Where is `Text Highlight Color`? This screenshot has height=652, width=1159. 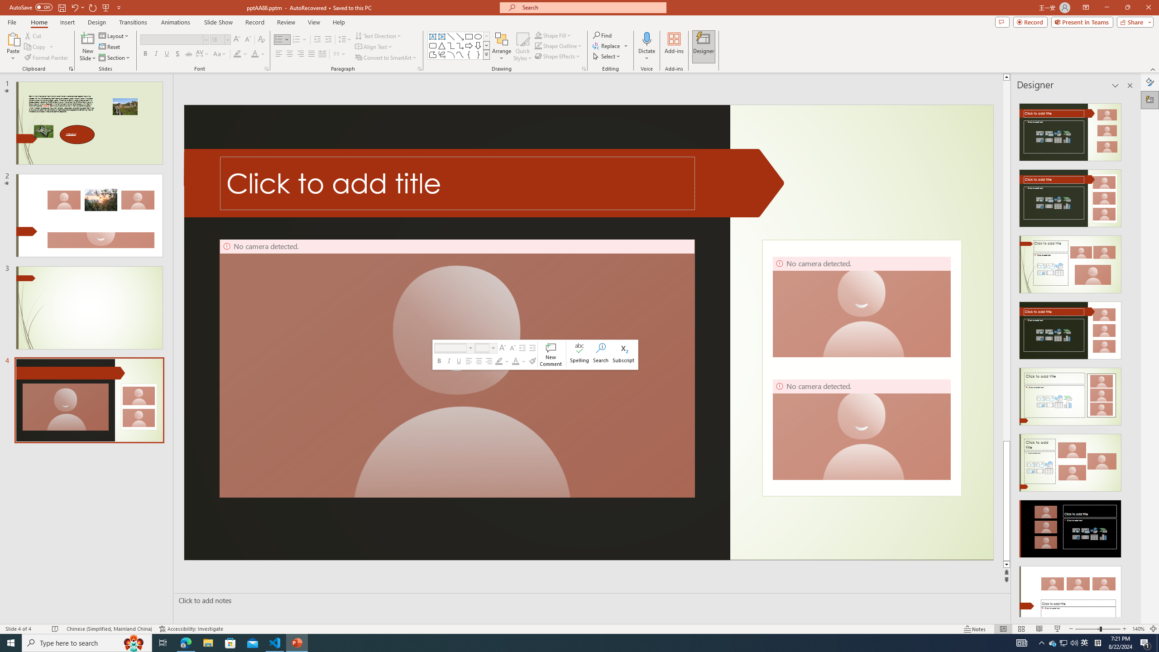 Text Highlight Color is located at coordinates (240, 54).